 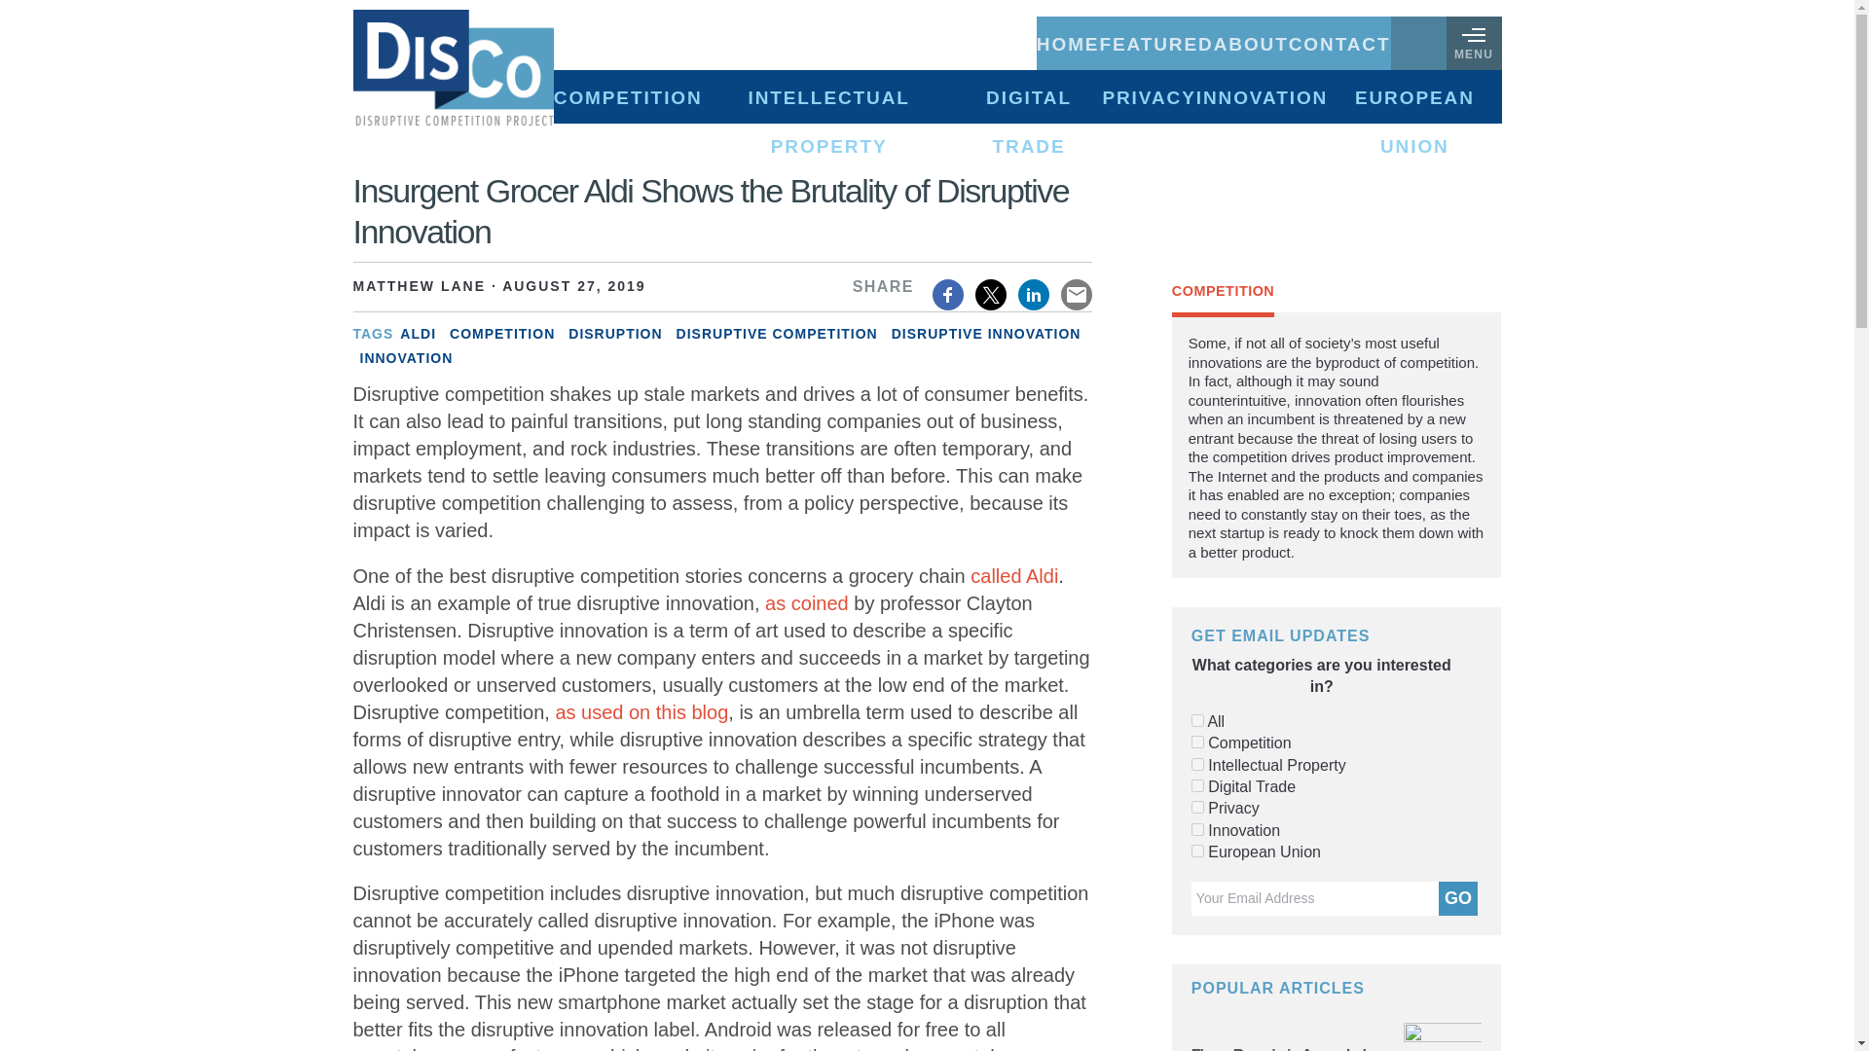 I want to click on Search, so click(x=38, y=14).